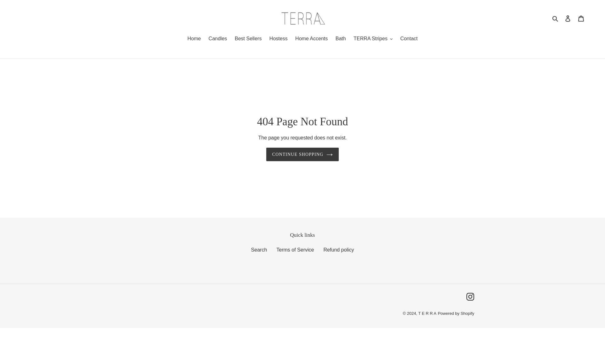 This screenshot has height=340, width=605. Describe the element at coordinates (248, 39) in the screenshot. I see `Best Sellers` at that location.